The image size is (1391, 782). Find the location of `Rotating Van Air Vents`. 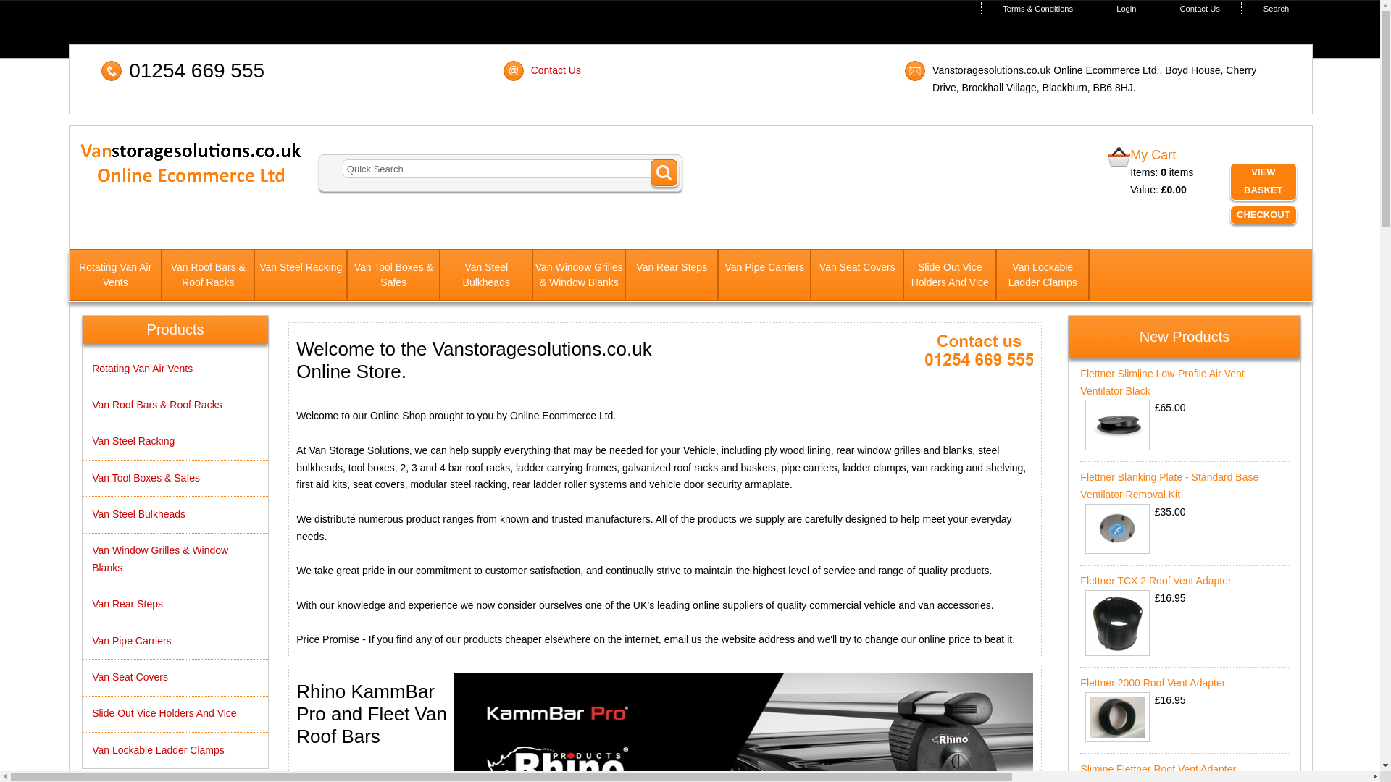

Rotating Van Air Vents is located at coordinates (115, 274).